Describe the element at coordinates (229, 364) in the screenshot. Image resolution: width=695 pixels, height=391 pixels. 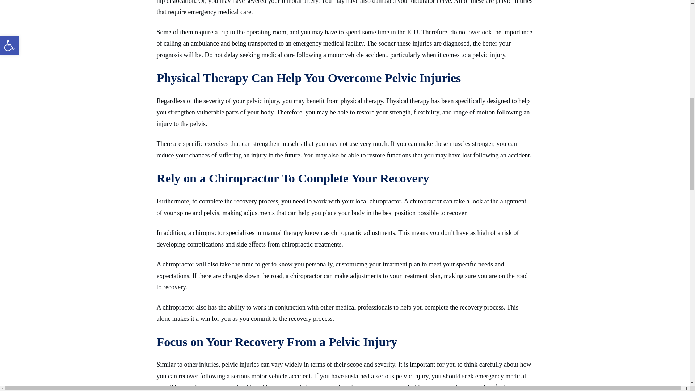
I see `pelvic` at that location.